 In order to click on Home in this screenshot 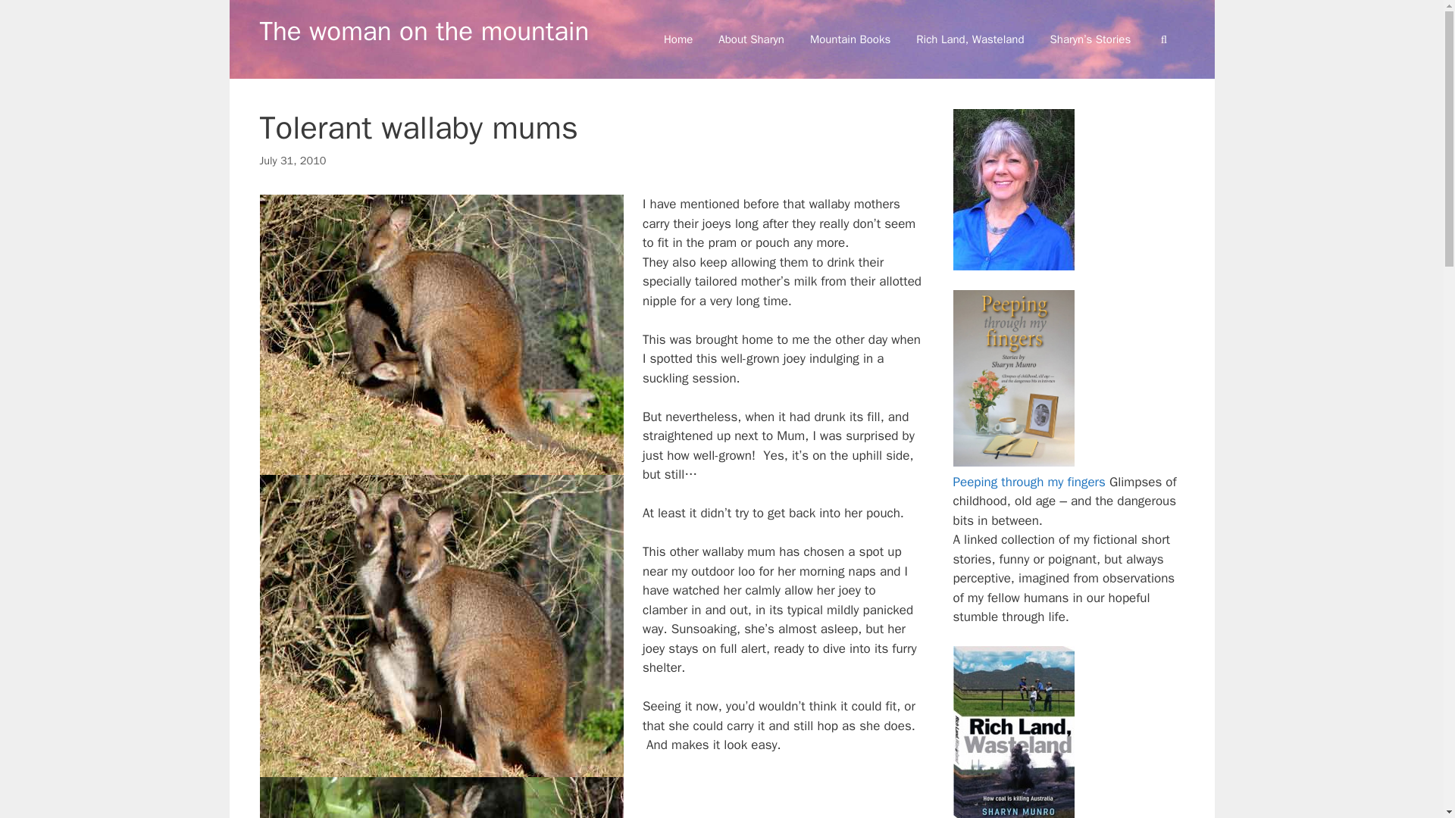, I will do `click(677, 39)`.